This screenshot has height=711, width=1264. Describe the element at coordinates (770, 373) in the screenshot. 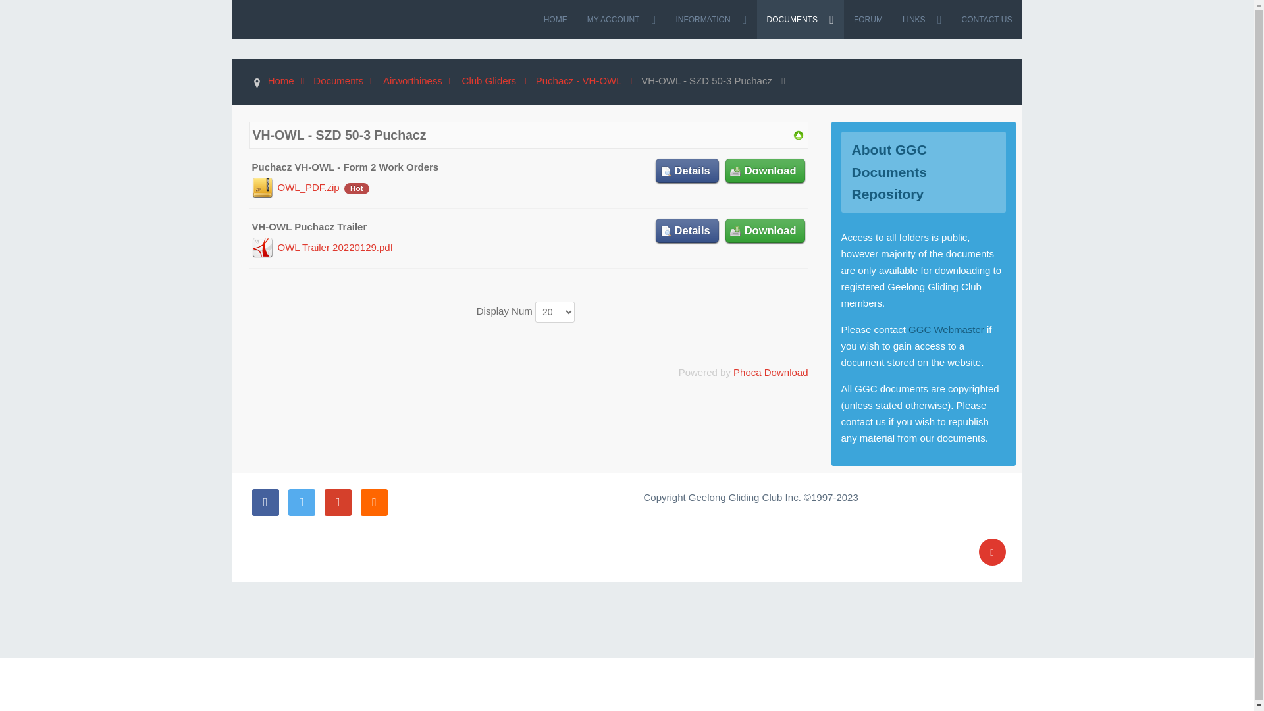

I see `Phoca Download` at that location.